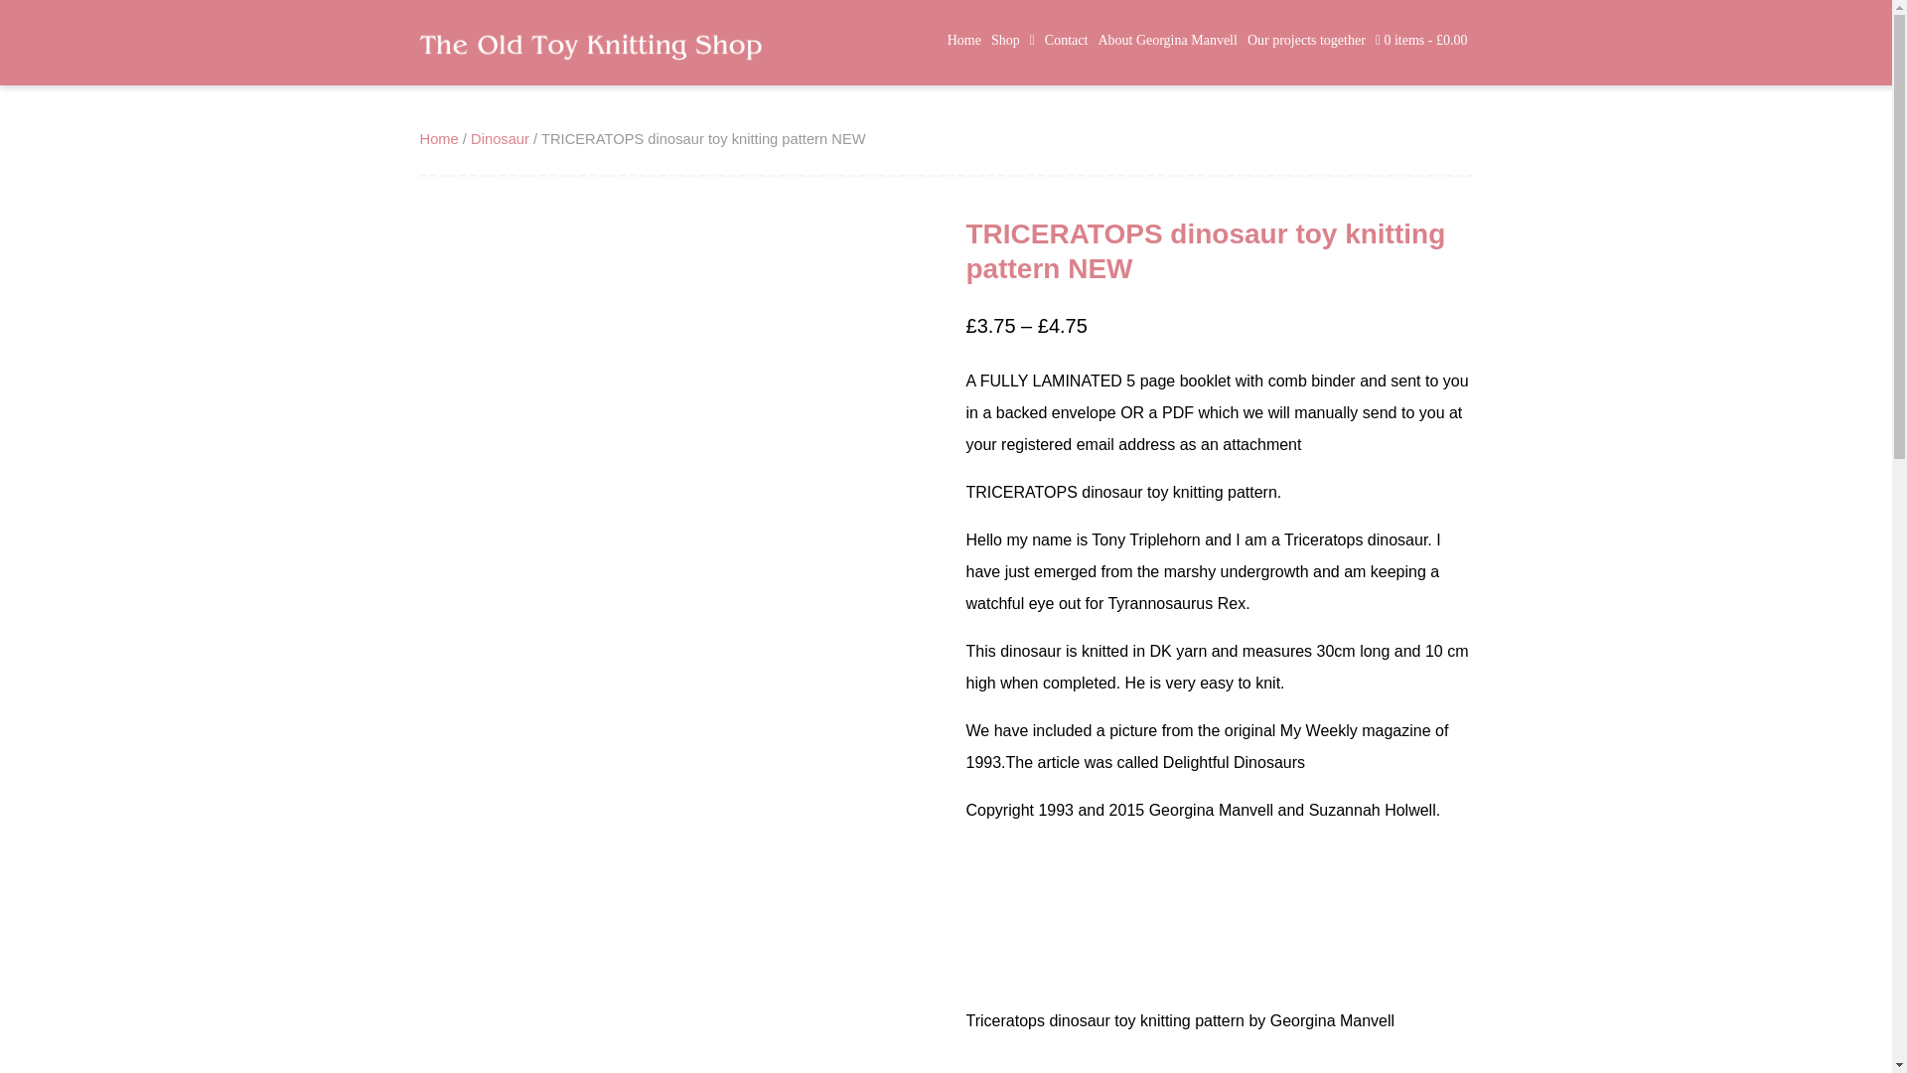  I want to click on About Georgina Manvell, so click(1168, 40).